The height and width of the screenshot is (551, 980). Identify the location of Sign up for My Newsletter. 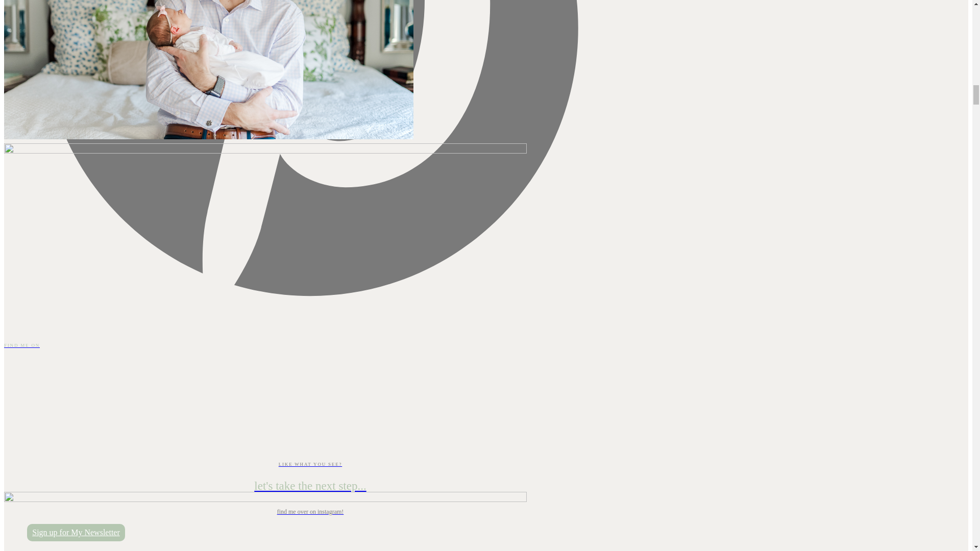
(76, 533).